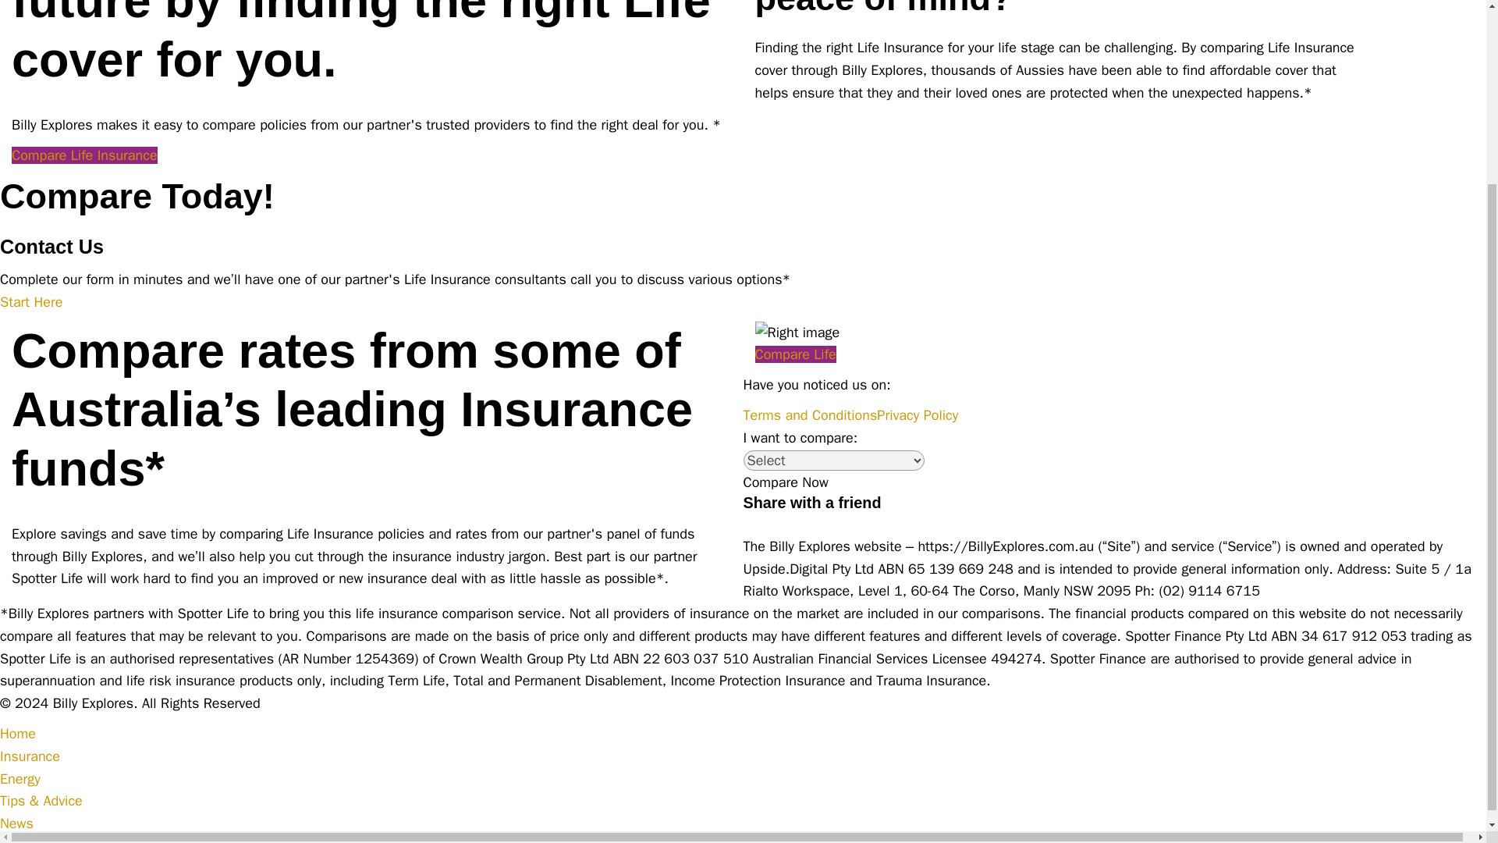 The height and width of the screenshot is (843, 1498). I want to click on Energy, so click(20, 779).